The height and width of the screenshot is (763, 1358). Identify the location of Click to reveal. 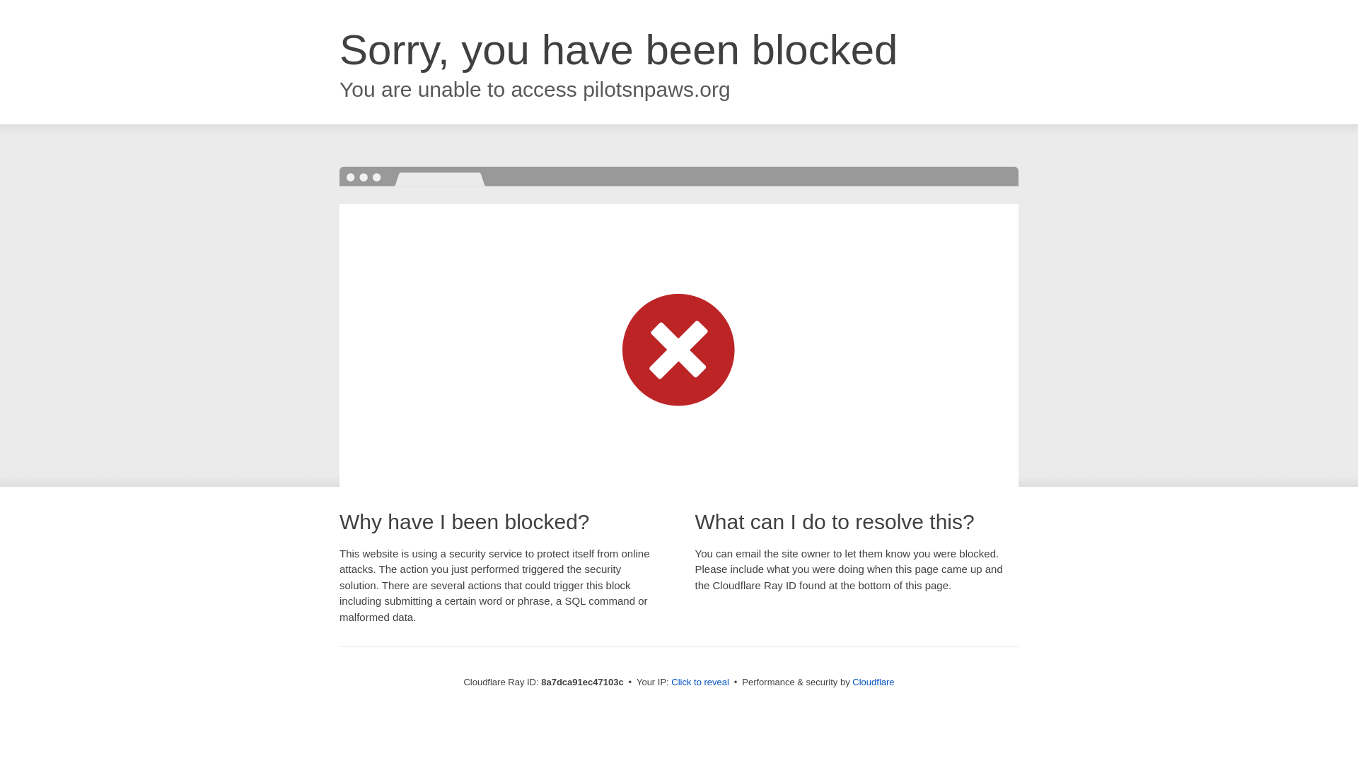
(700, 682).